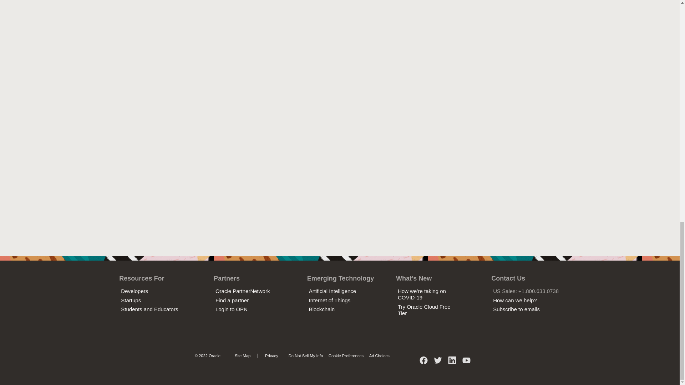 The height and width of the screenshot is (385, 685). Describe the element at coordinates (131, 300) in the screenshot. I see `Startups` at that location.